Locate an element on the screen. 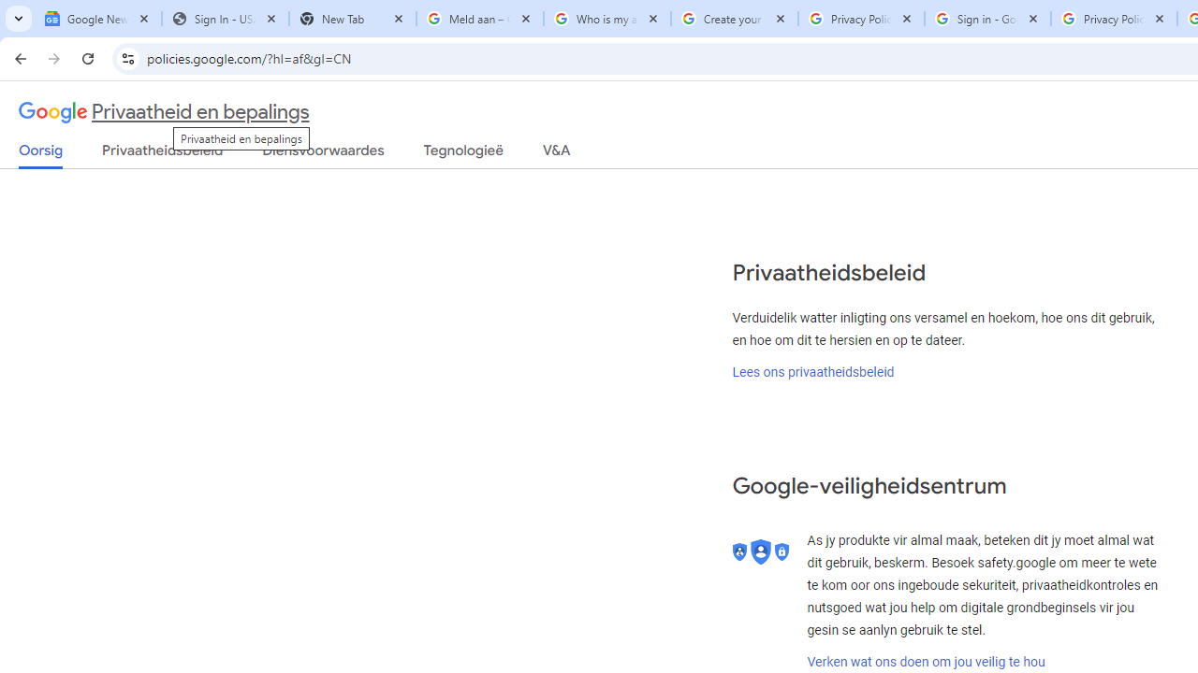 This screenshot has height=673, width=1198. Verken wat ons doen om jou veilig te hou is located at coordinates (926, 662).